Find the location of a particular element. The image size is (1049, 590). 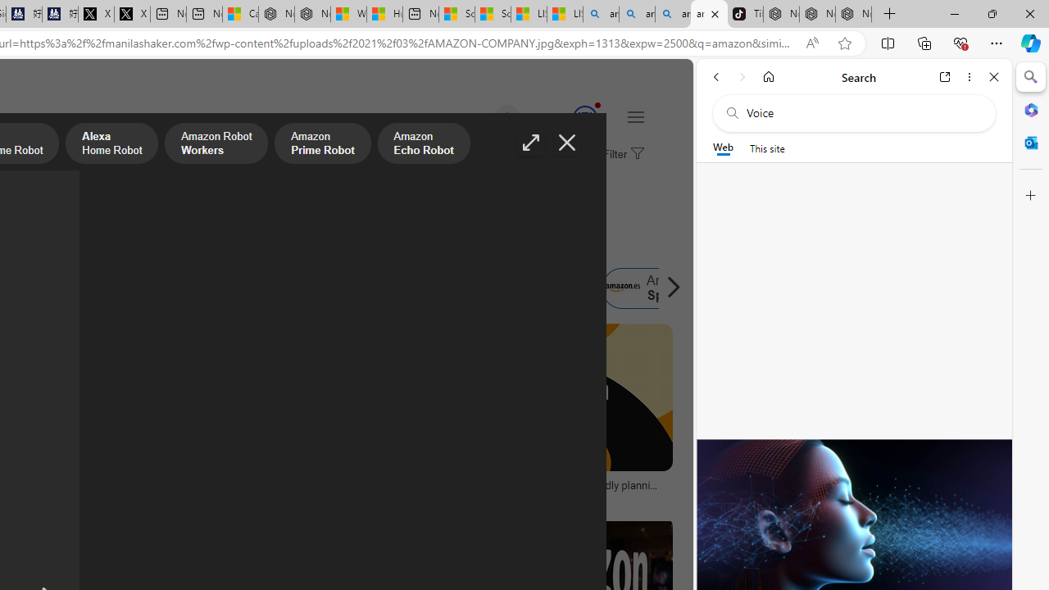

X is located at coordinates (132, 15).